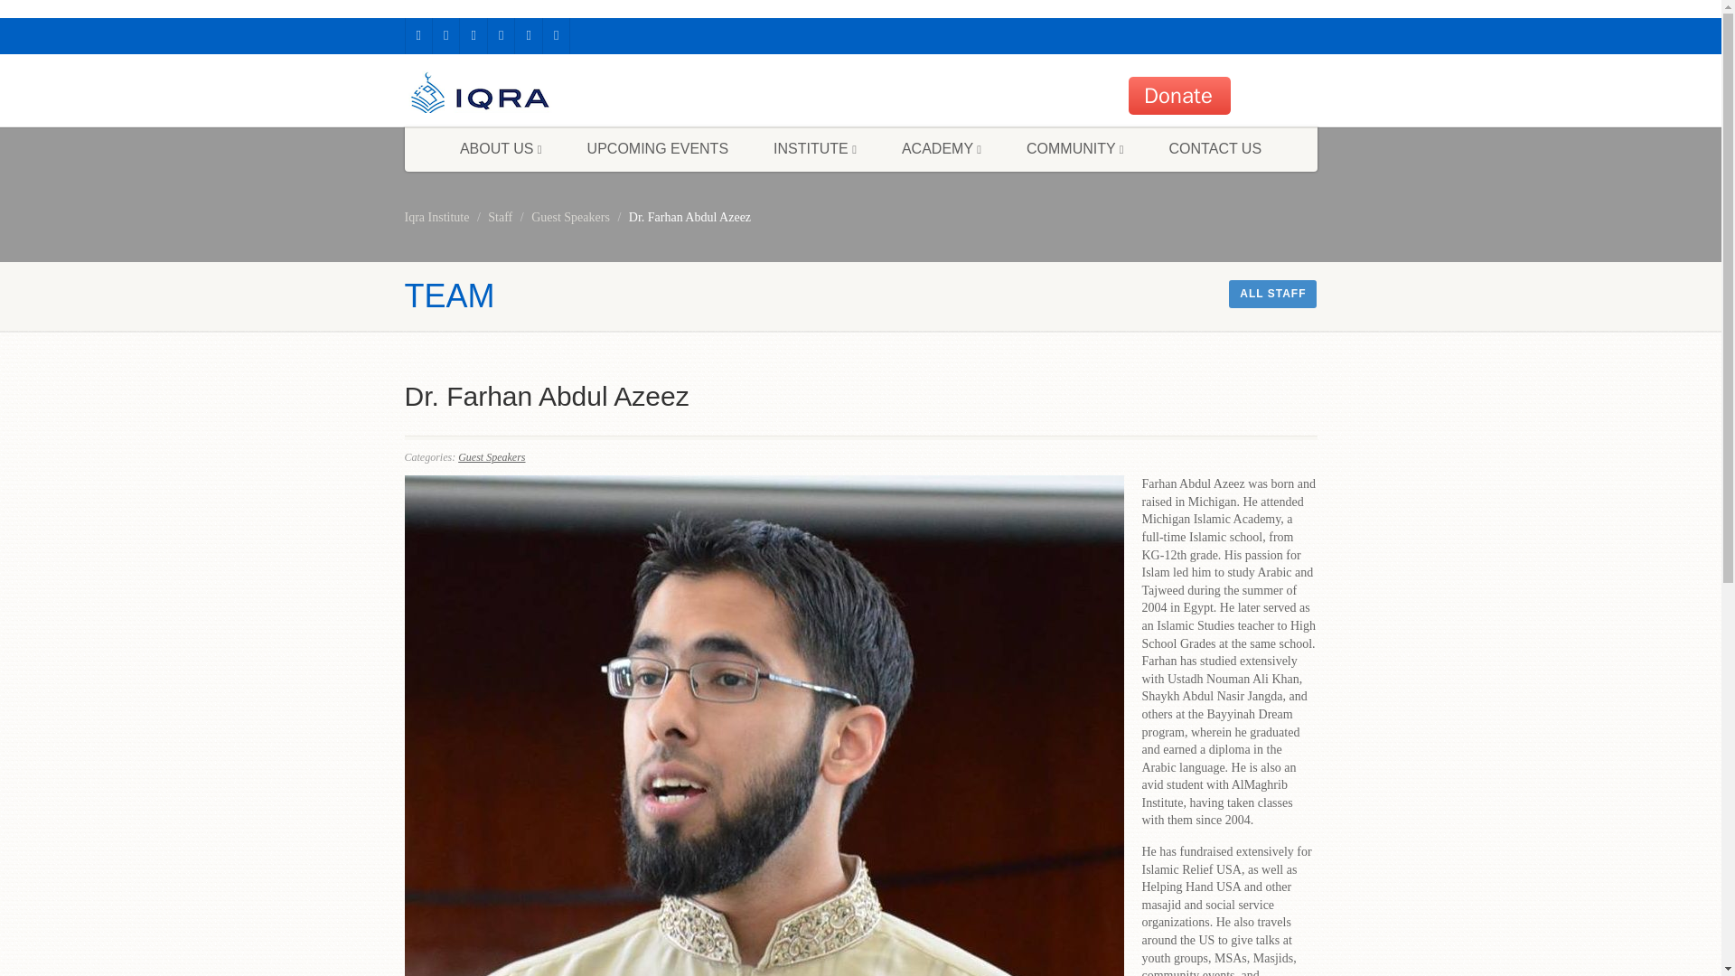 This screenshot has height=976, width=1735. Describe the element at coordinates (815, 149) in the screenshot. I see `INSTITUTE` at that location.